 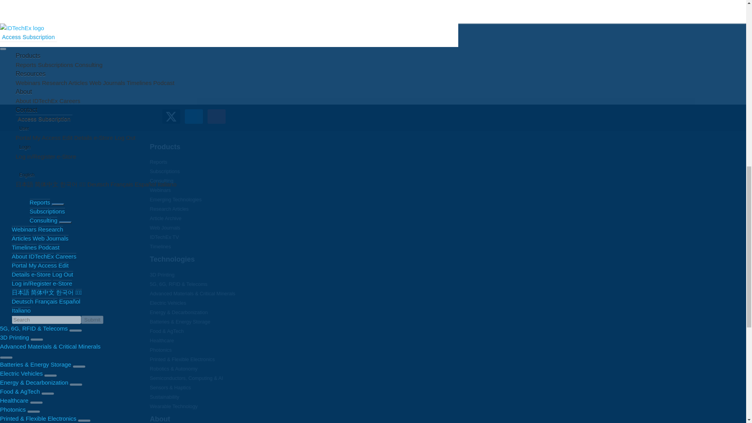 I want to click on 3D Printing, so click(x=162, y=275).